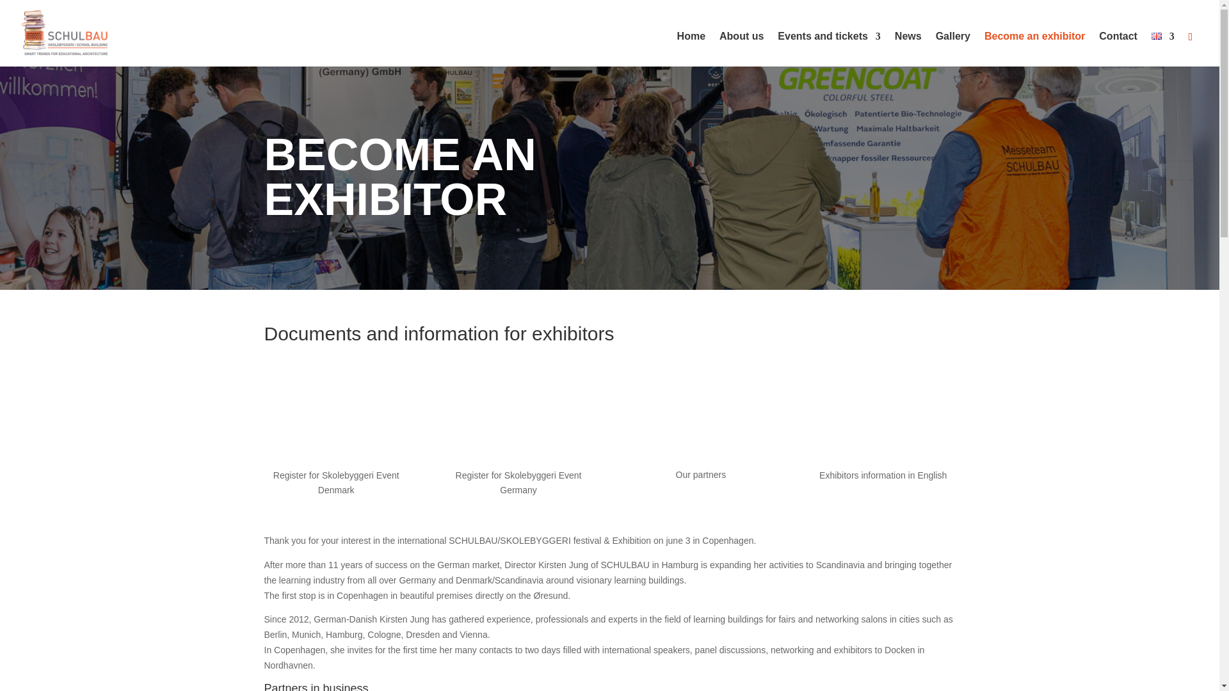 The height and width of the screenshot is (691, 1229). Describe the element at coordinates (830, 49) in the screenshot. I see `Events and tickets` at that location.